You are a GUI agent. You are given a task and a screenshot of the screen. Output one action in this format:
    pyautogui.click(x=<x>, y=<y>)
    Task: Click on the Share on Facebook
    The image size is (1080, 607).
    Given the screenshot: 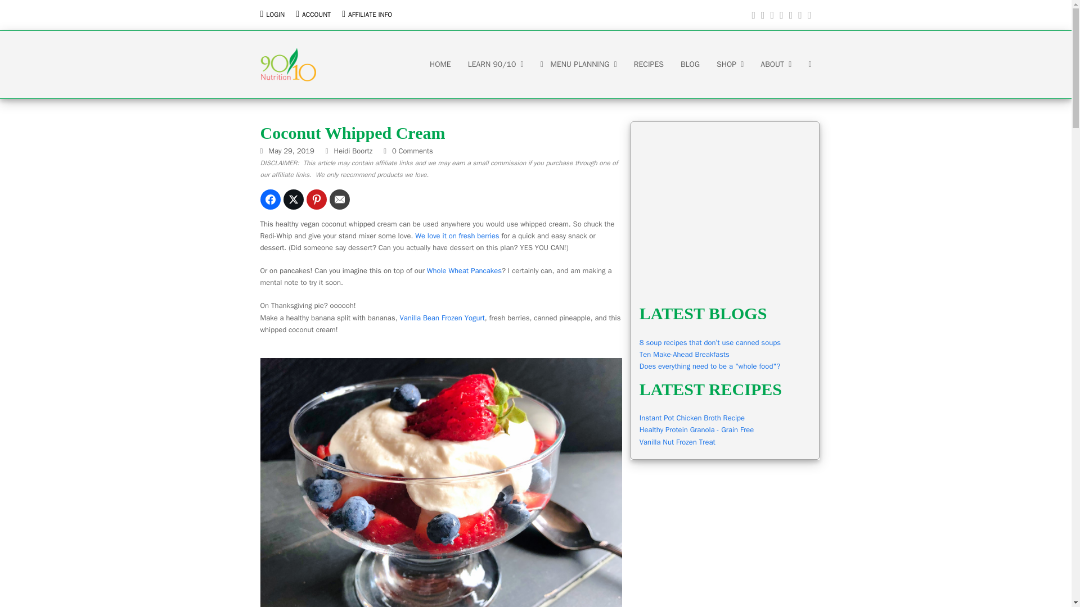 What is the action you would take?
    pyautogui.click(x=270, y=199)
    